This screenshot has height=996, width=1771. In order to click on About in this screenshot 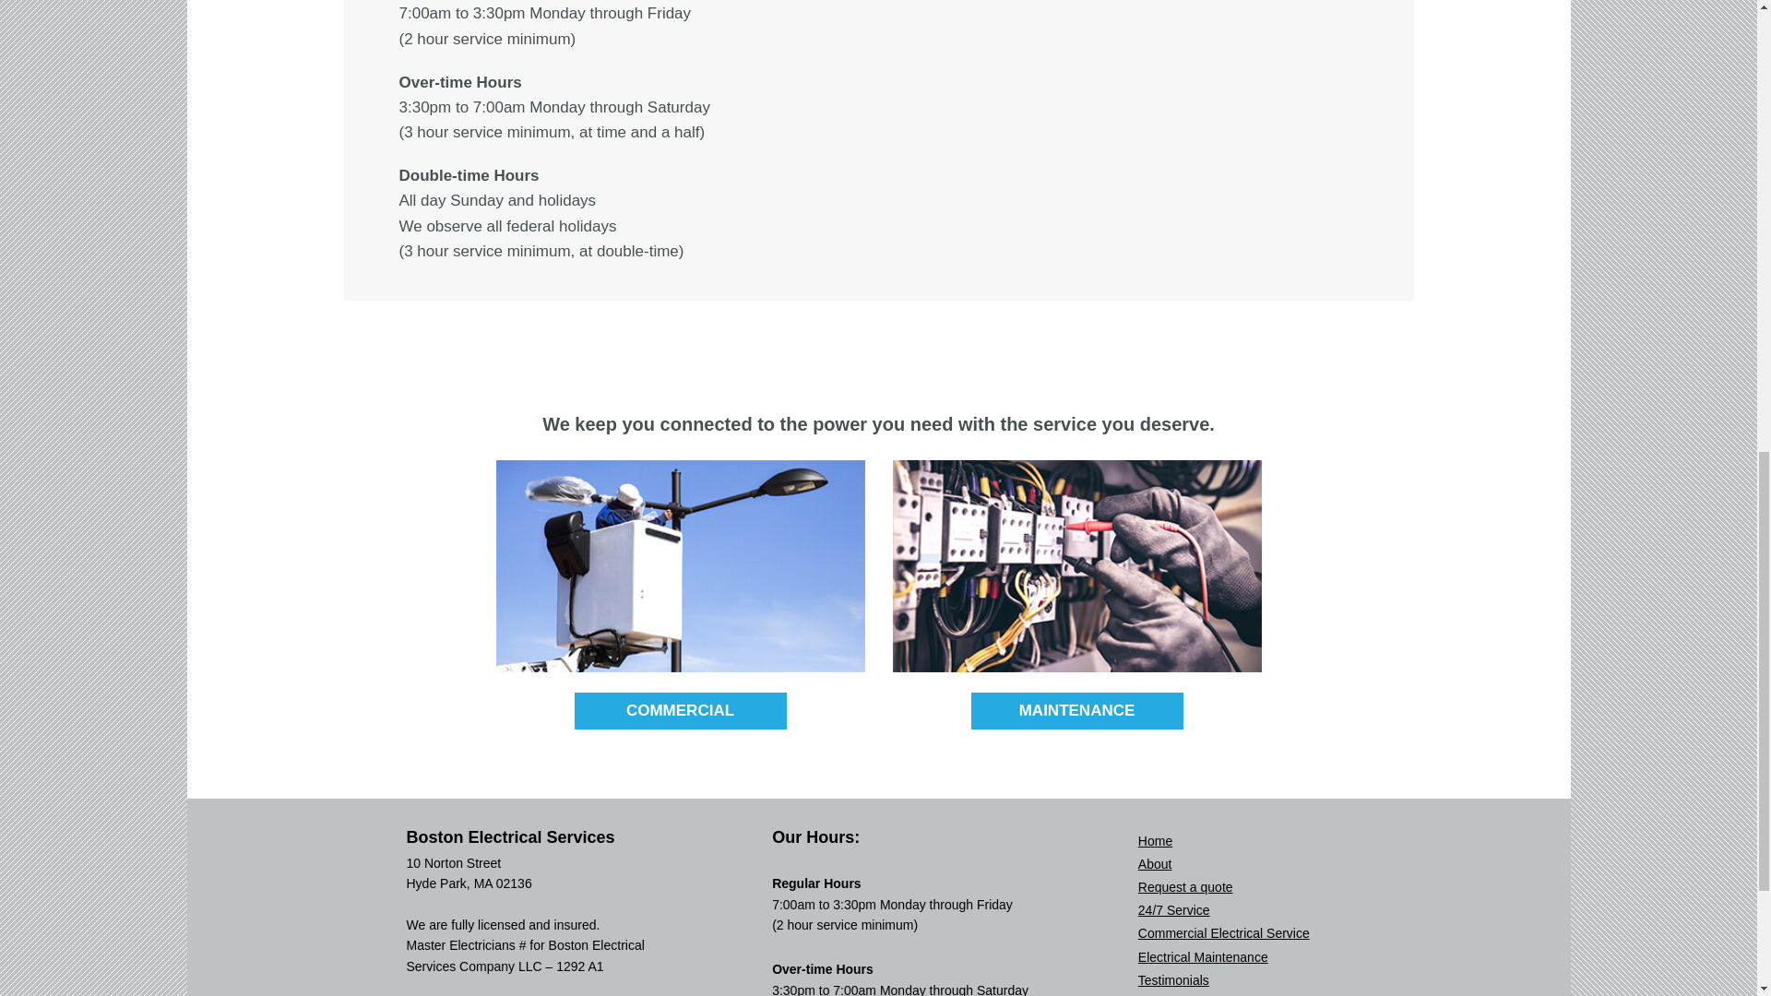, I will do `click(1155, 863)`.